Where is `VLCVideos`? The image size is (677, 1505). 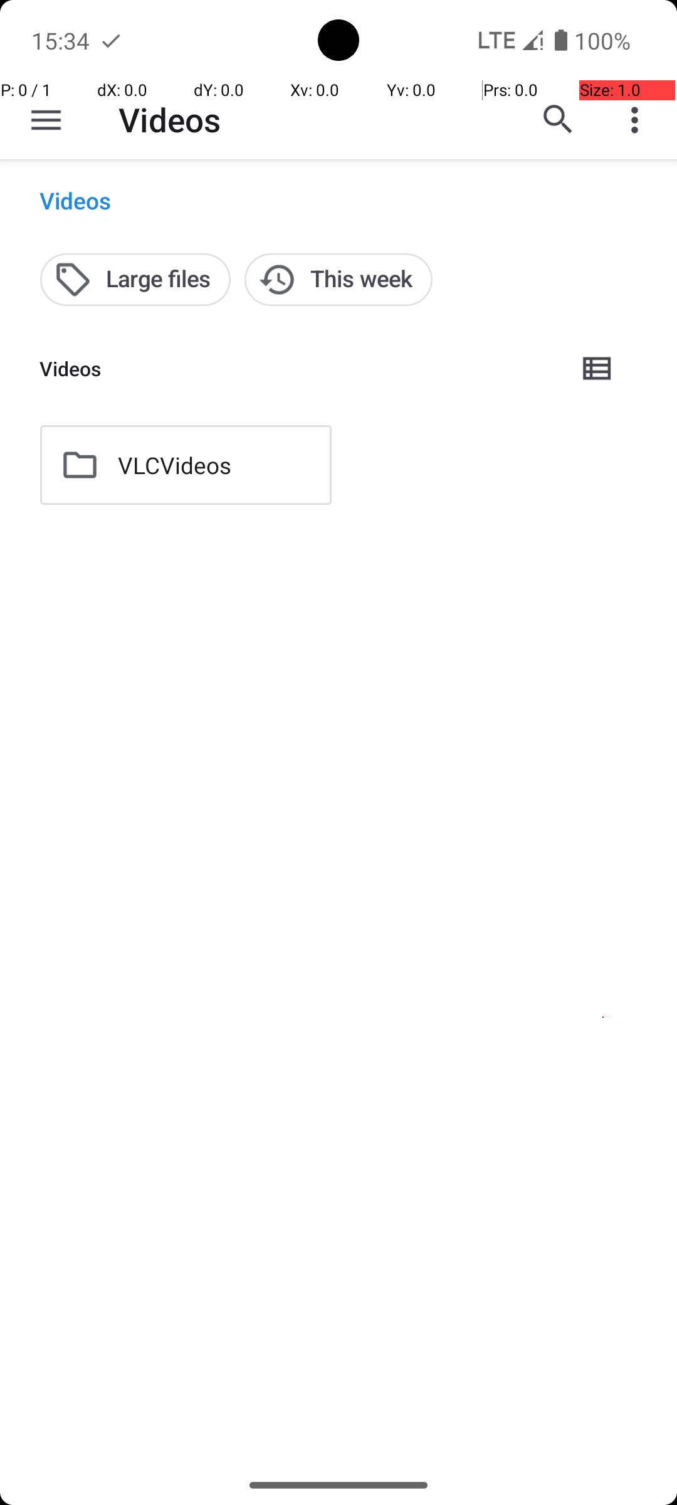
VLCVideos is located at coordinates (174, 465).